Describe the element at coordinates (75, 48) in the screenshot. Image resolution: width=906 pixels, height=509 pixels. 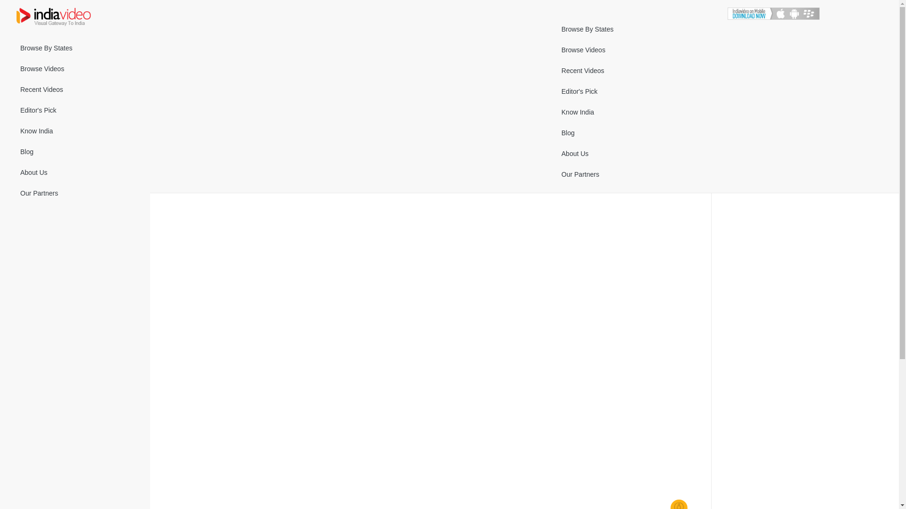
I see `Browse By States` at that location.